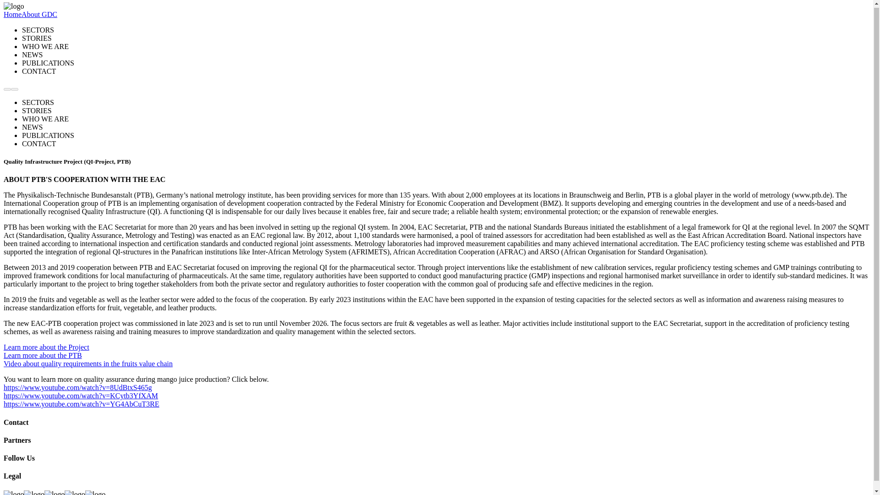  What do you see at coordinates (46, 347) in the screenshot?
I see `Learn more about the Project` at bounding box center [46, 347].